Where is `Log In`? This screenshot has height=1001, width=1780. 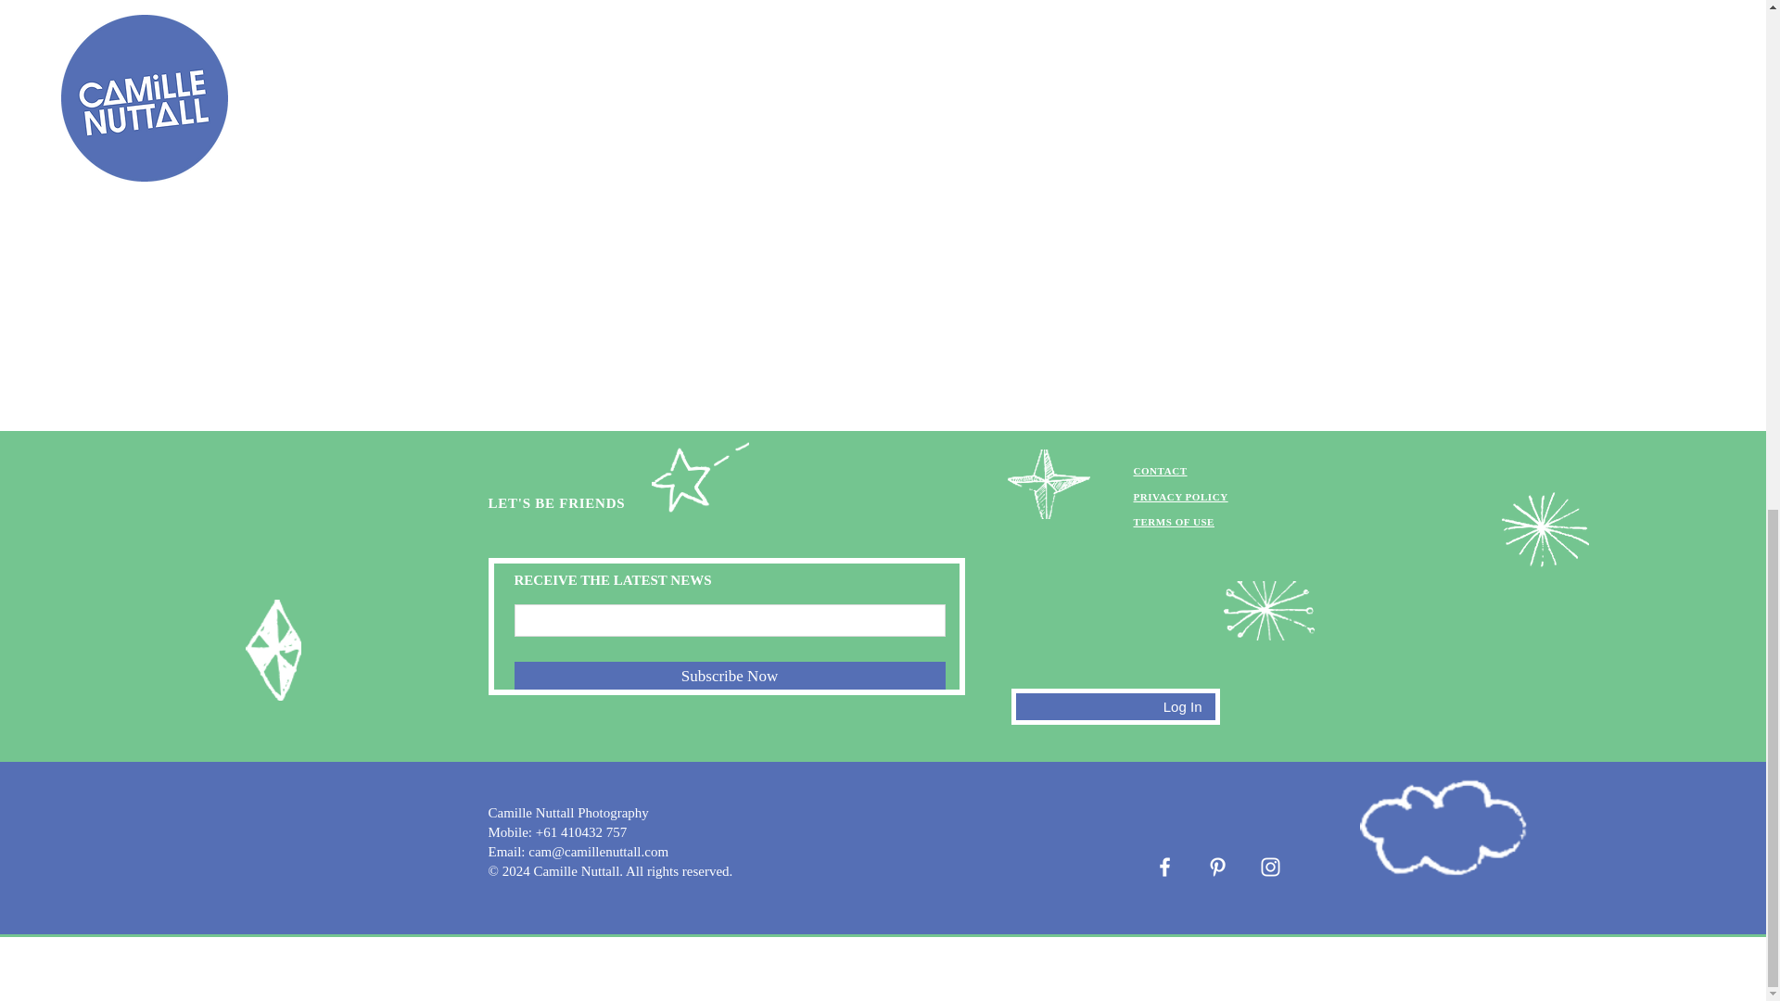
Log In is located at coordinates (1183, 706).